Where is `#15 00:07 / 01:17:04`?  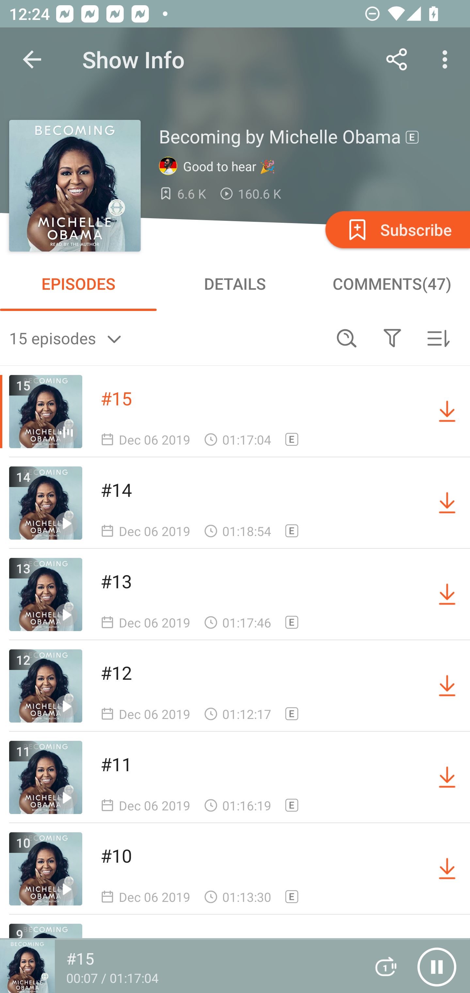
#15 00:07 / 01:17:04 is located at coordinates (179, 966).